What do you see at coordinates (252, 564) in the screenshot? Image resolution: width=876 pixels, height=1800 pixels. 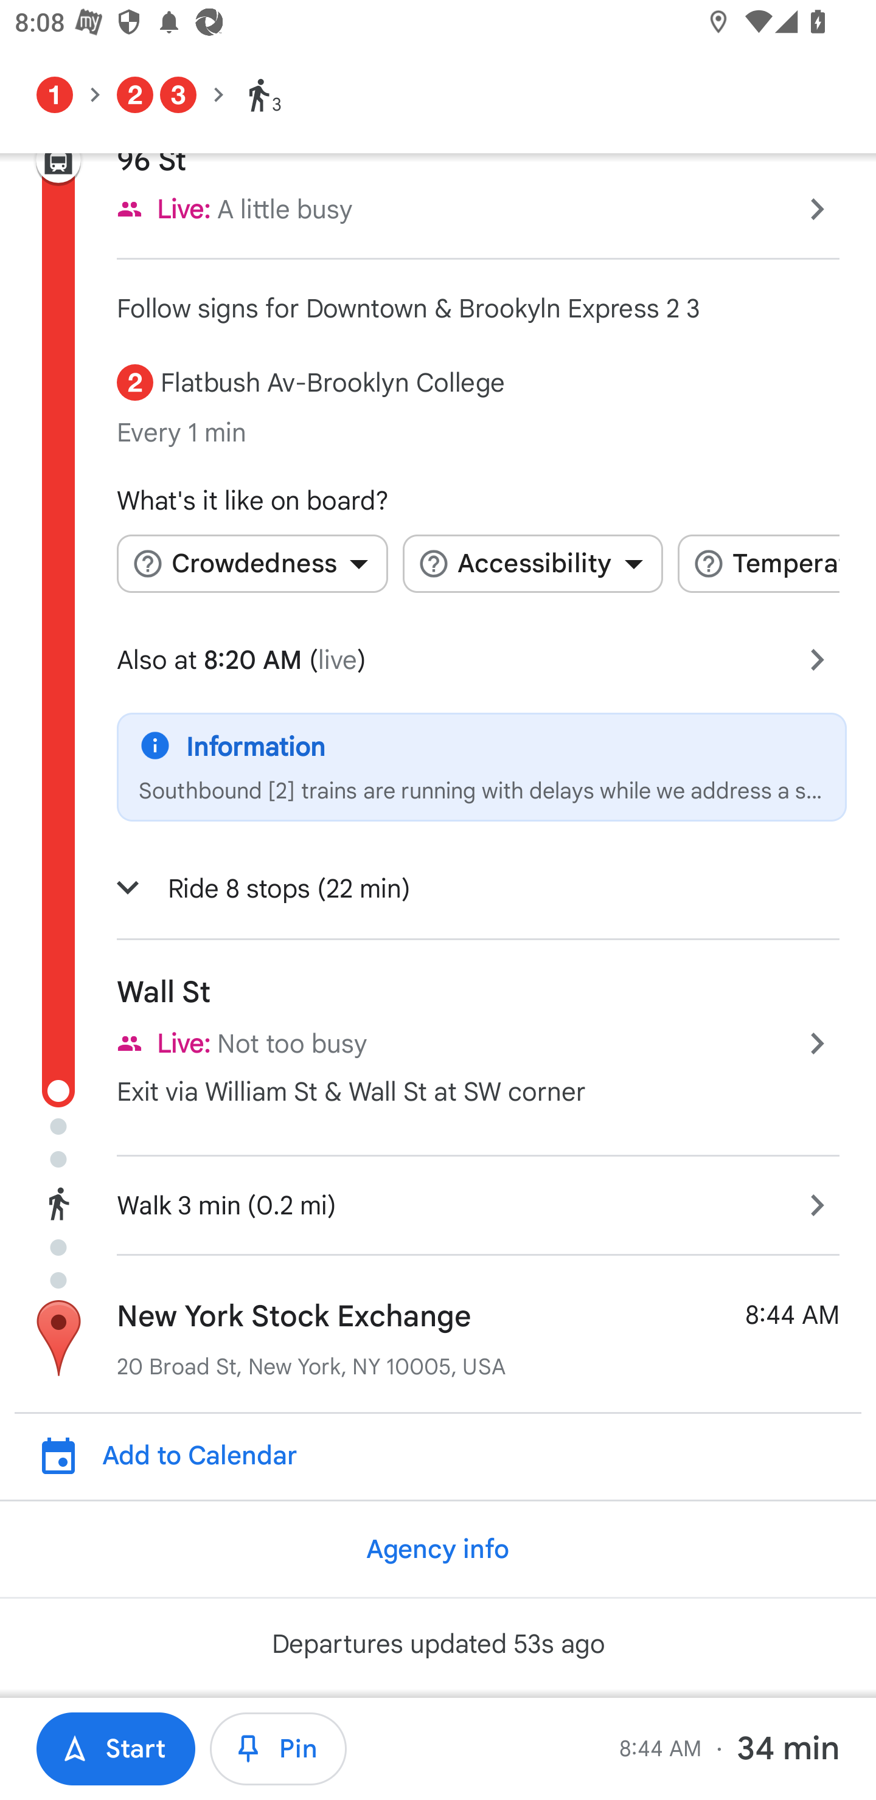 I see `Crowdedness Crowdedness Crowdedness` at bounding box center [252, 564].